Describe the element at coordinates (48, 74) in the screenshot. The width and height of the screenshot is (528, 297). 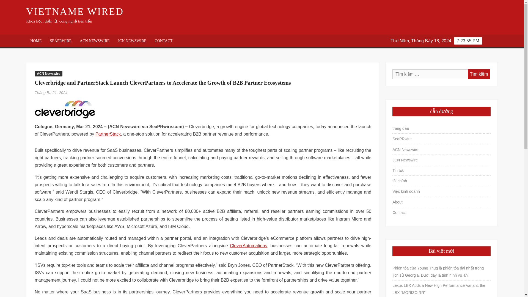
I see `ACN Newswire` at that location.